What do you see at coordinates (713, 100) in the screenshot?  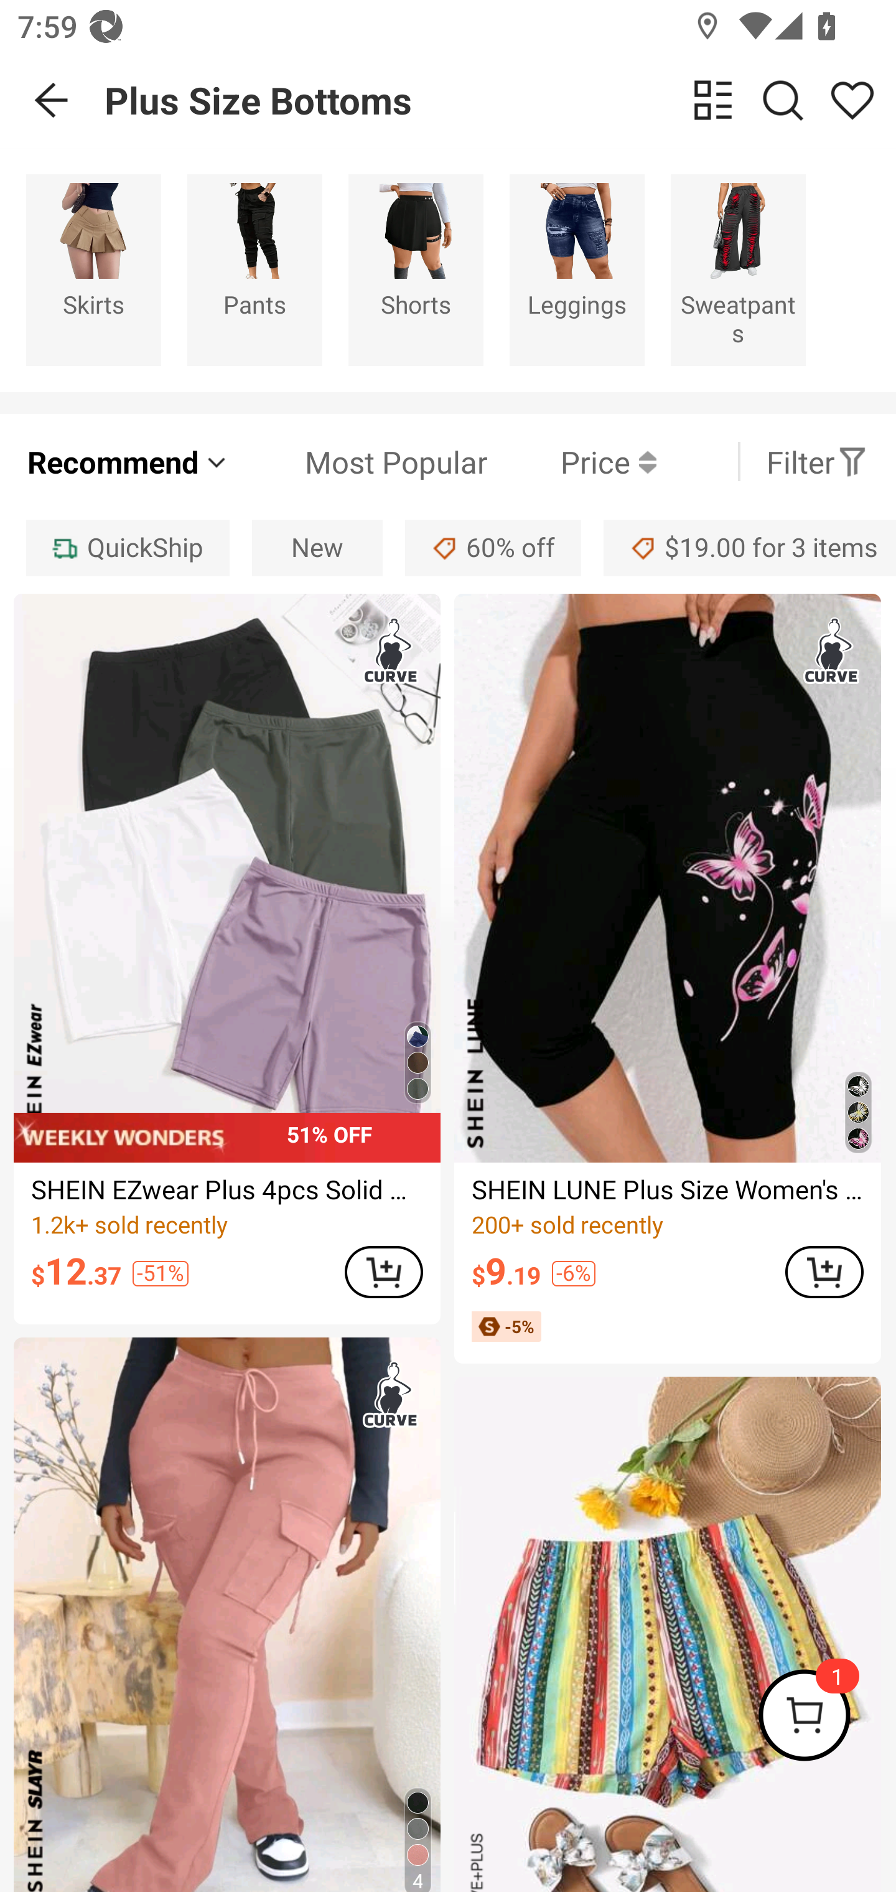 I see `change view` at bounding box center [713, 100].